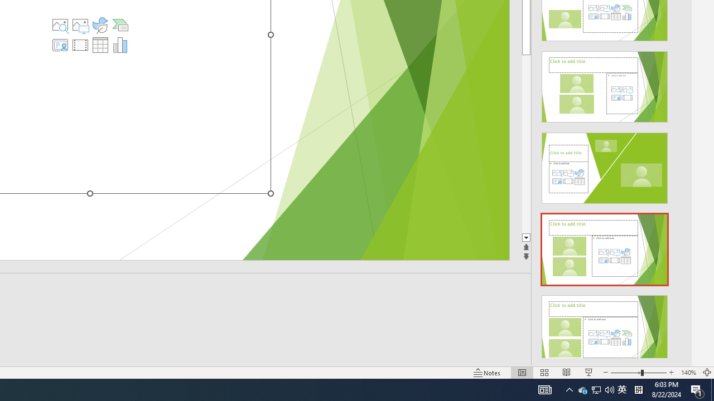 This screenshot has height=401, width=714. Describe the element at coordinates (80, 25) in the screenshot. I see `Pictures` at that location.